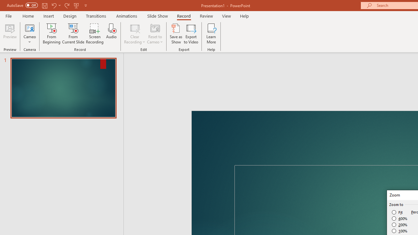  I want to click on Insert Merge Field, so click(303, 53).